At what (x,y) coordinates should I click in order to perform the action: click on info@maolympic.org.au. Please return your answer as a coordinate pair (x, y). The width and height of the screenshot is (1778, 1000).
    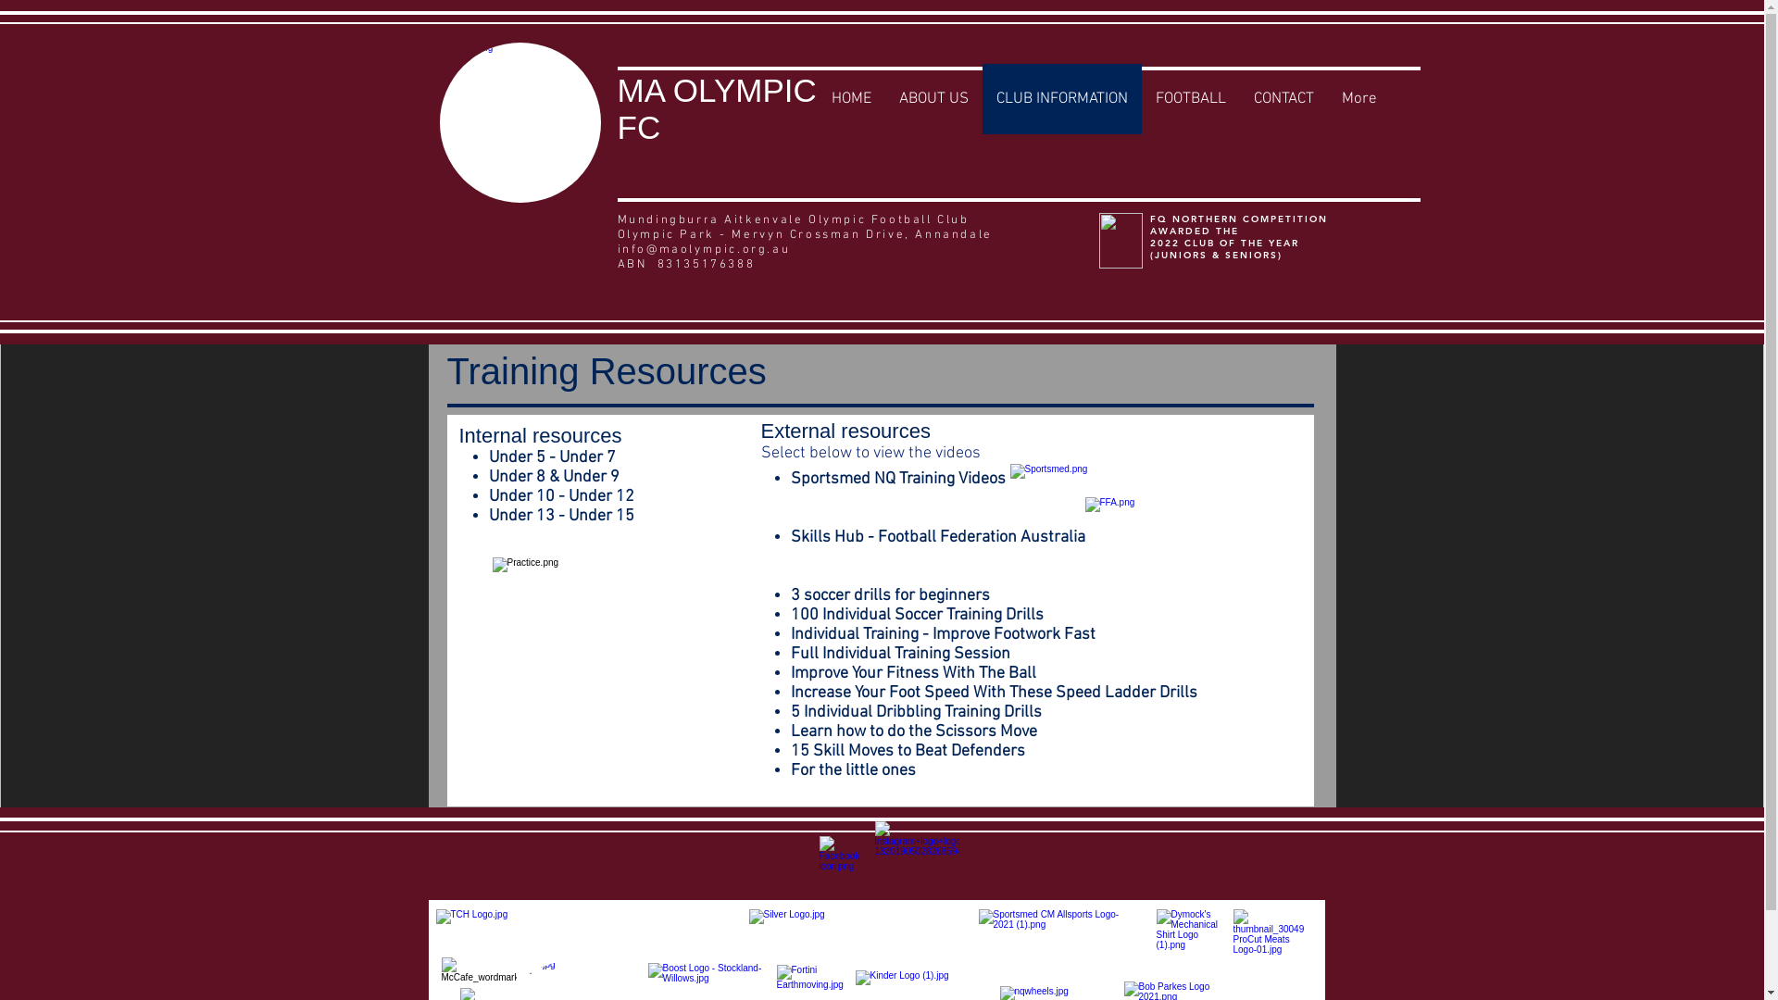
    Looking at the image, I should click on (704, 250).